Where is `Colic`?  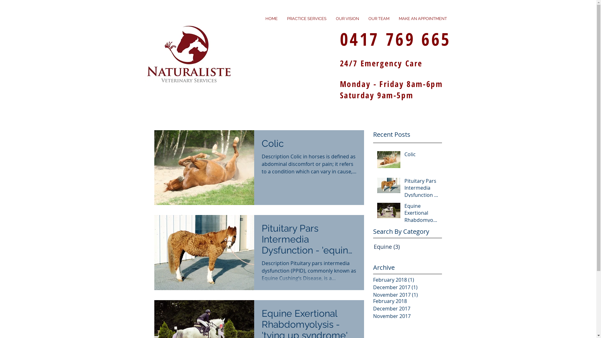 Colic is located at coordinates (309, 145).